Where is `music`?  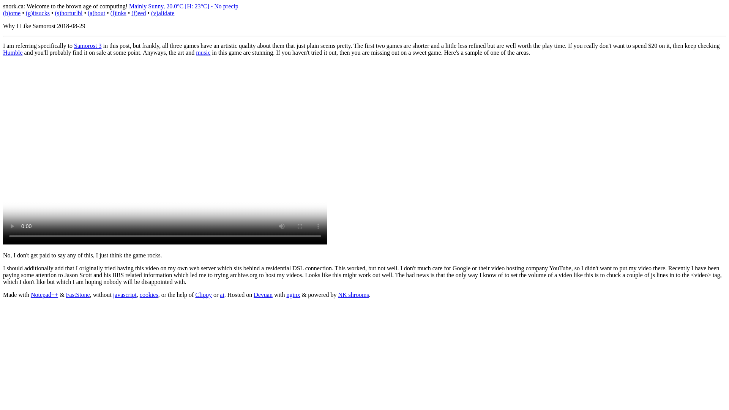
music is located at coordinates (203, 52).